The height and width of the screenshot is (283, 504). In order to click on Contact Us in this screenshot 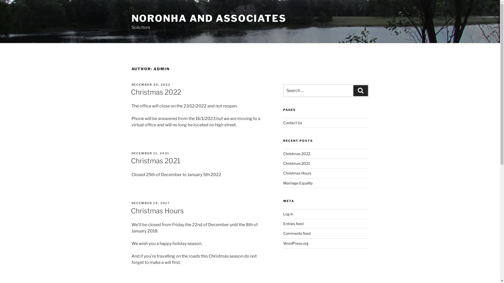, I will do `click(293, 123)`.